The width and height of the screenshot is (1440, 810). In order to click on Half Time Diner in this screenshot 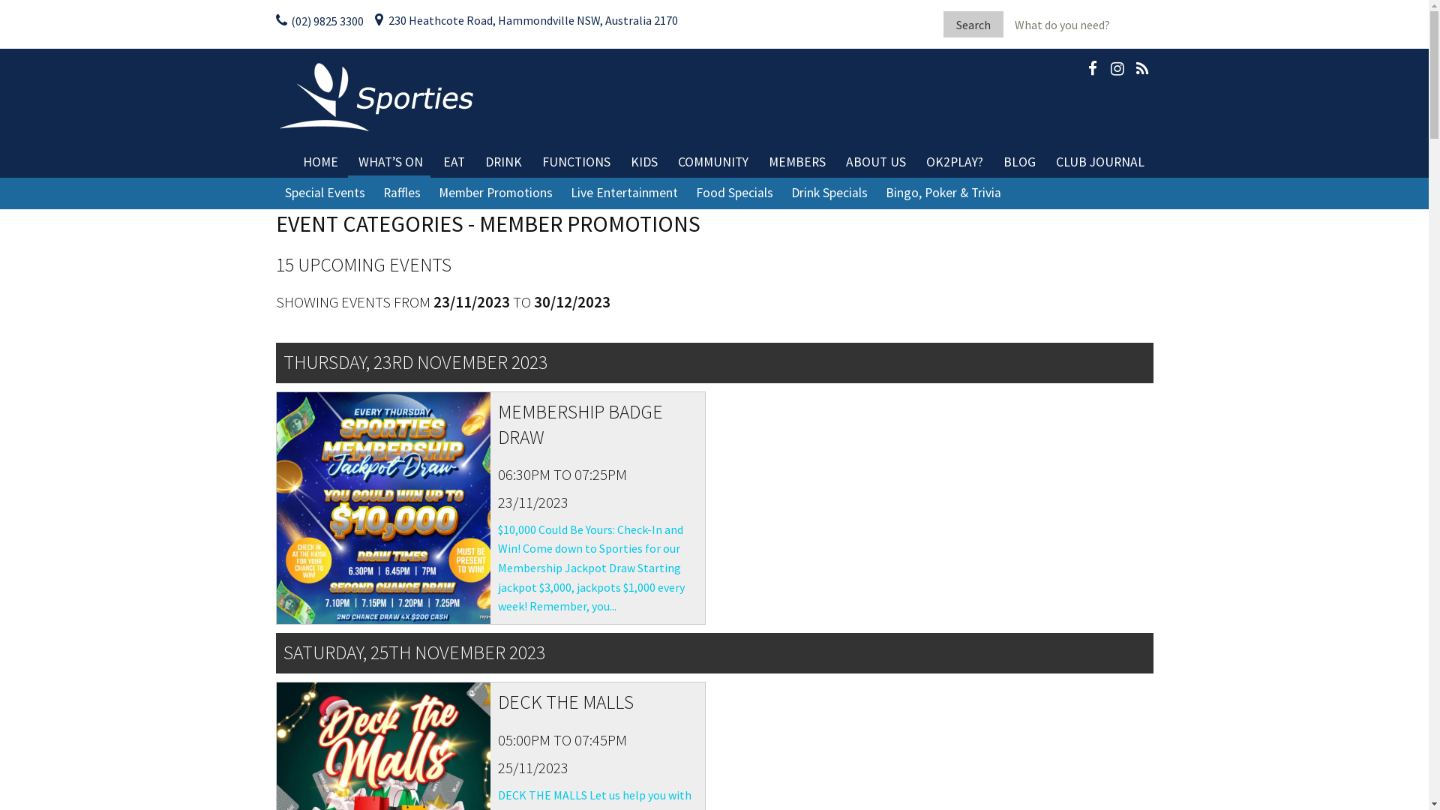, I will do `click(522, 202)`.